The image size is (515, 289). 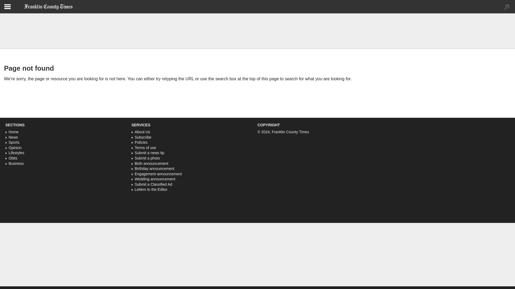 What do you see at coordinates (16, 153) in the screenshot?
I see `Lifestyles` at bounding box center [16, 153].